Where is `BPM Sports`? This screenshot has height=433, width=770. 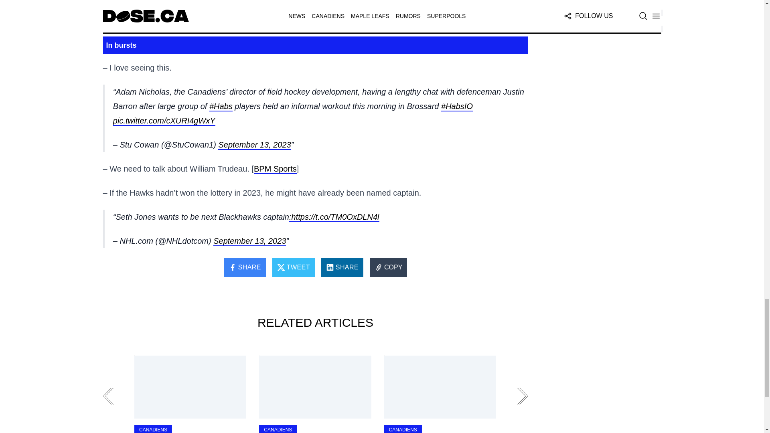 BPM Sports is located at coordinates (275, 169).